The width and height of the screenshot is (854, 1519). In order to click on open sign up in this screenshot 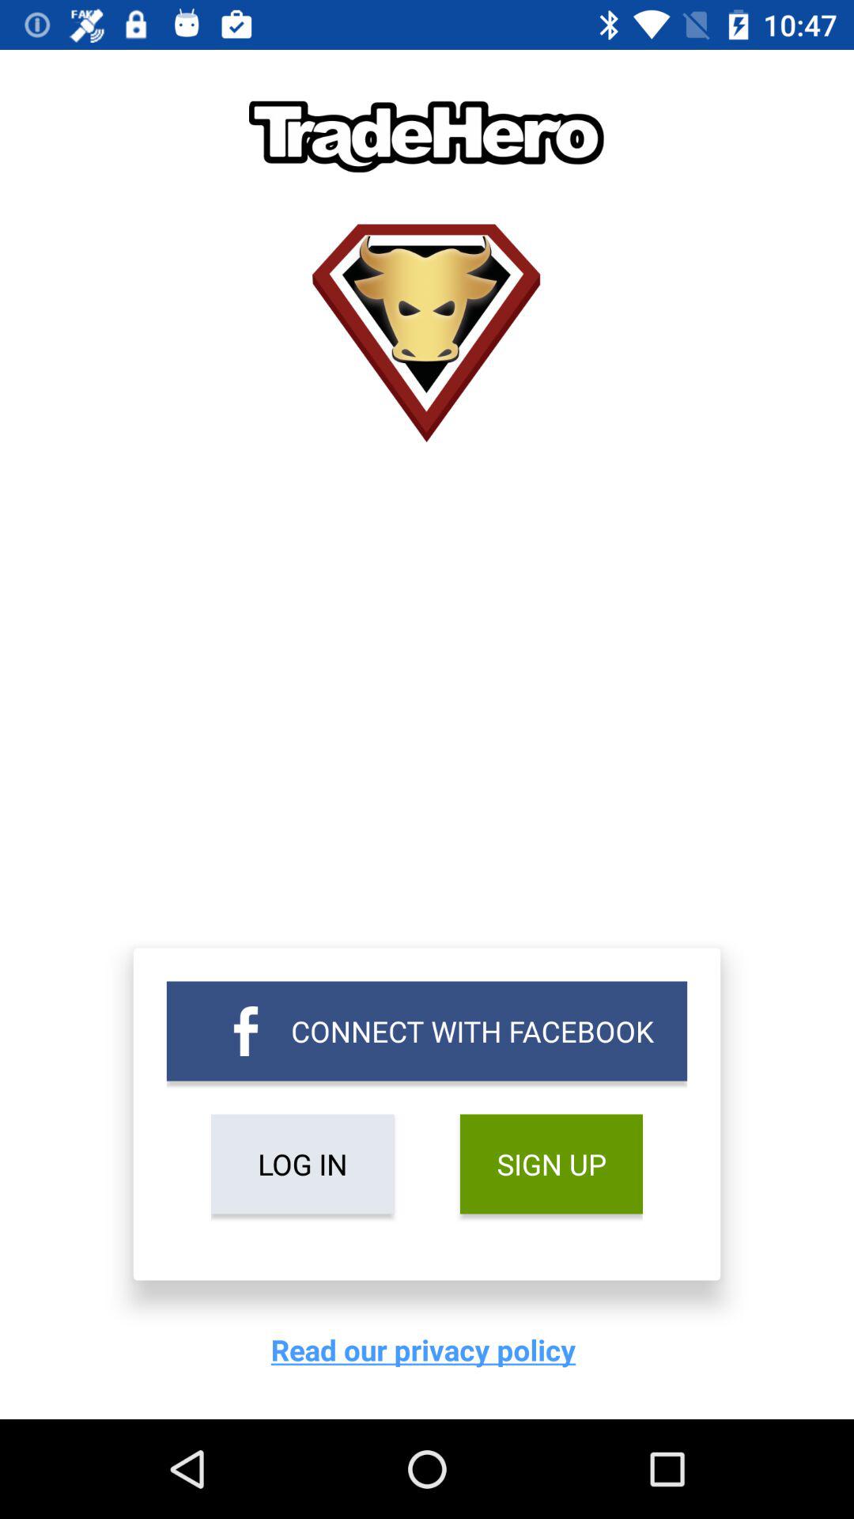, I will do `click(550, 1164)`.